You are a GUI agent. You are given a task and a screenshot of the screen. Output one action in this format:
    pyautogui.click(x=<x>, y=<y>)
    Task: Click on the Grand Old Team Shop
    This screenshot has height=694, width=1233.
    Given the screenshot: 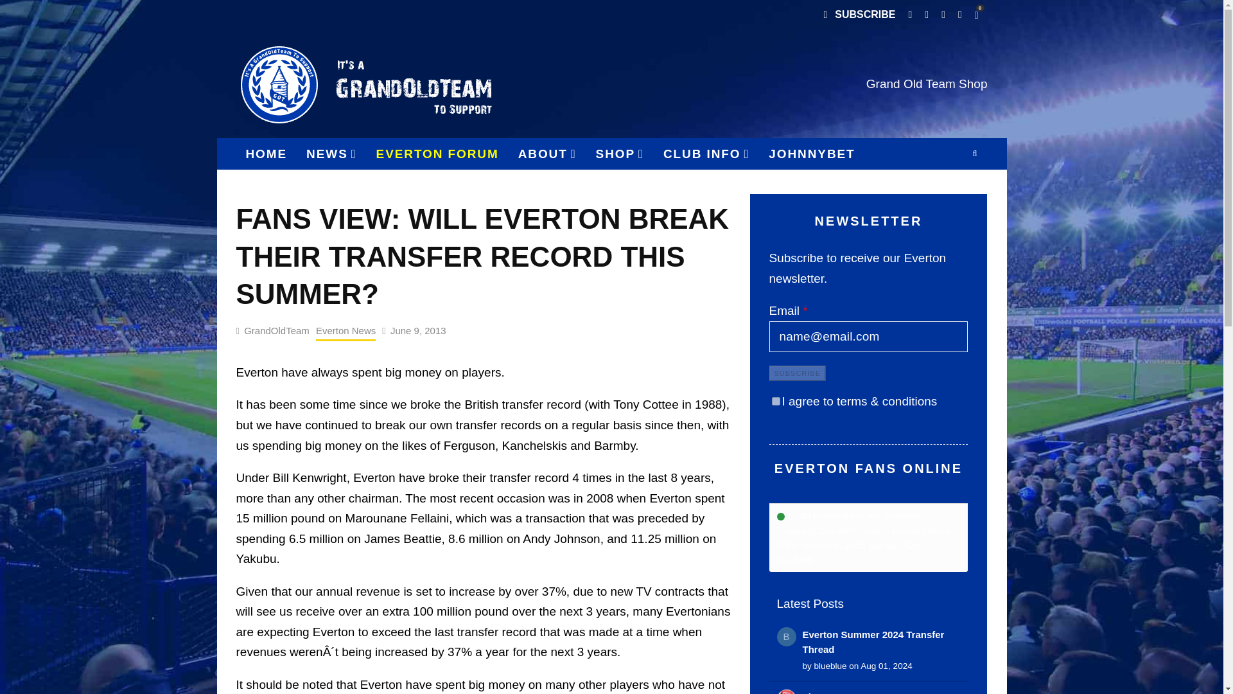 What is the action you would take?
    pyautogui.click(x=927, y=84)
    